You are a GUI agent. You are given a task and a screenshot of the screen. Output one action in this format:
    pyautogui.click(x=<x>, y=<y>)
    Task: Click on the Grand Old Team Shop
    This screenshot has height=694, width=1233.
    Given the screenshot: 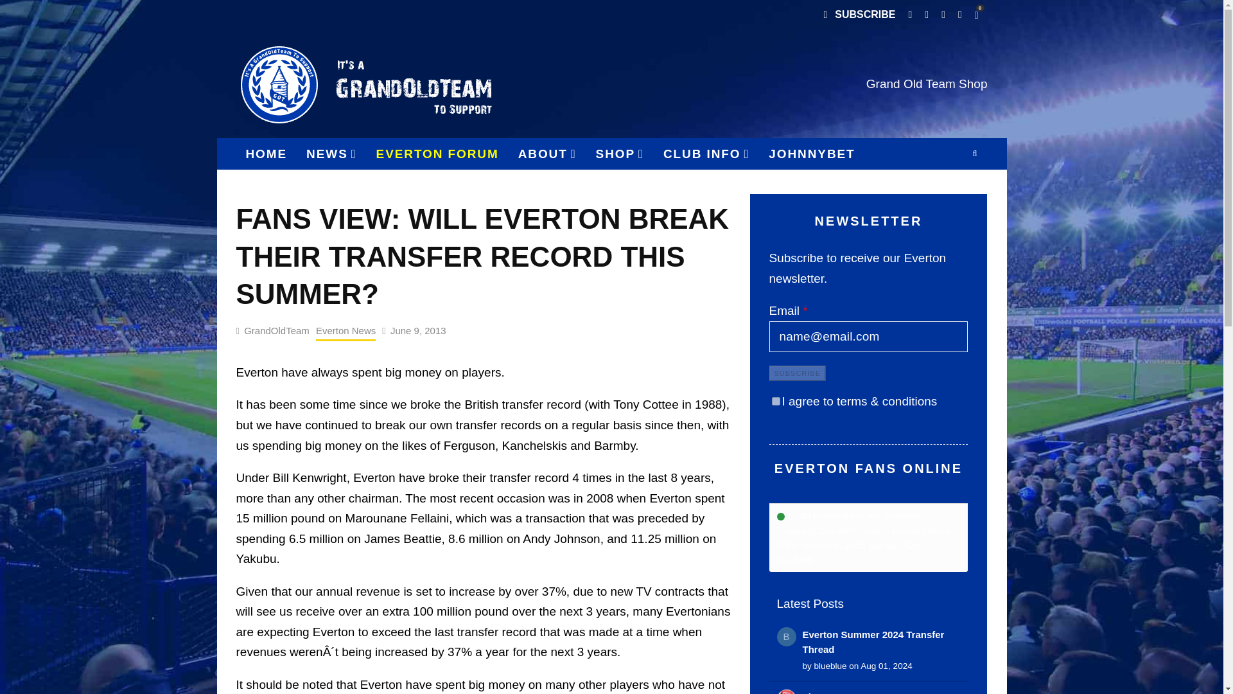 What is the action you would take?
    pyautogui.click(x=927, y=84)
    